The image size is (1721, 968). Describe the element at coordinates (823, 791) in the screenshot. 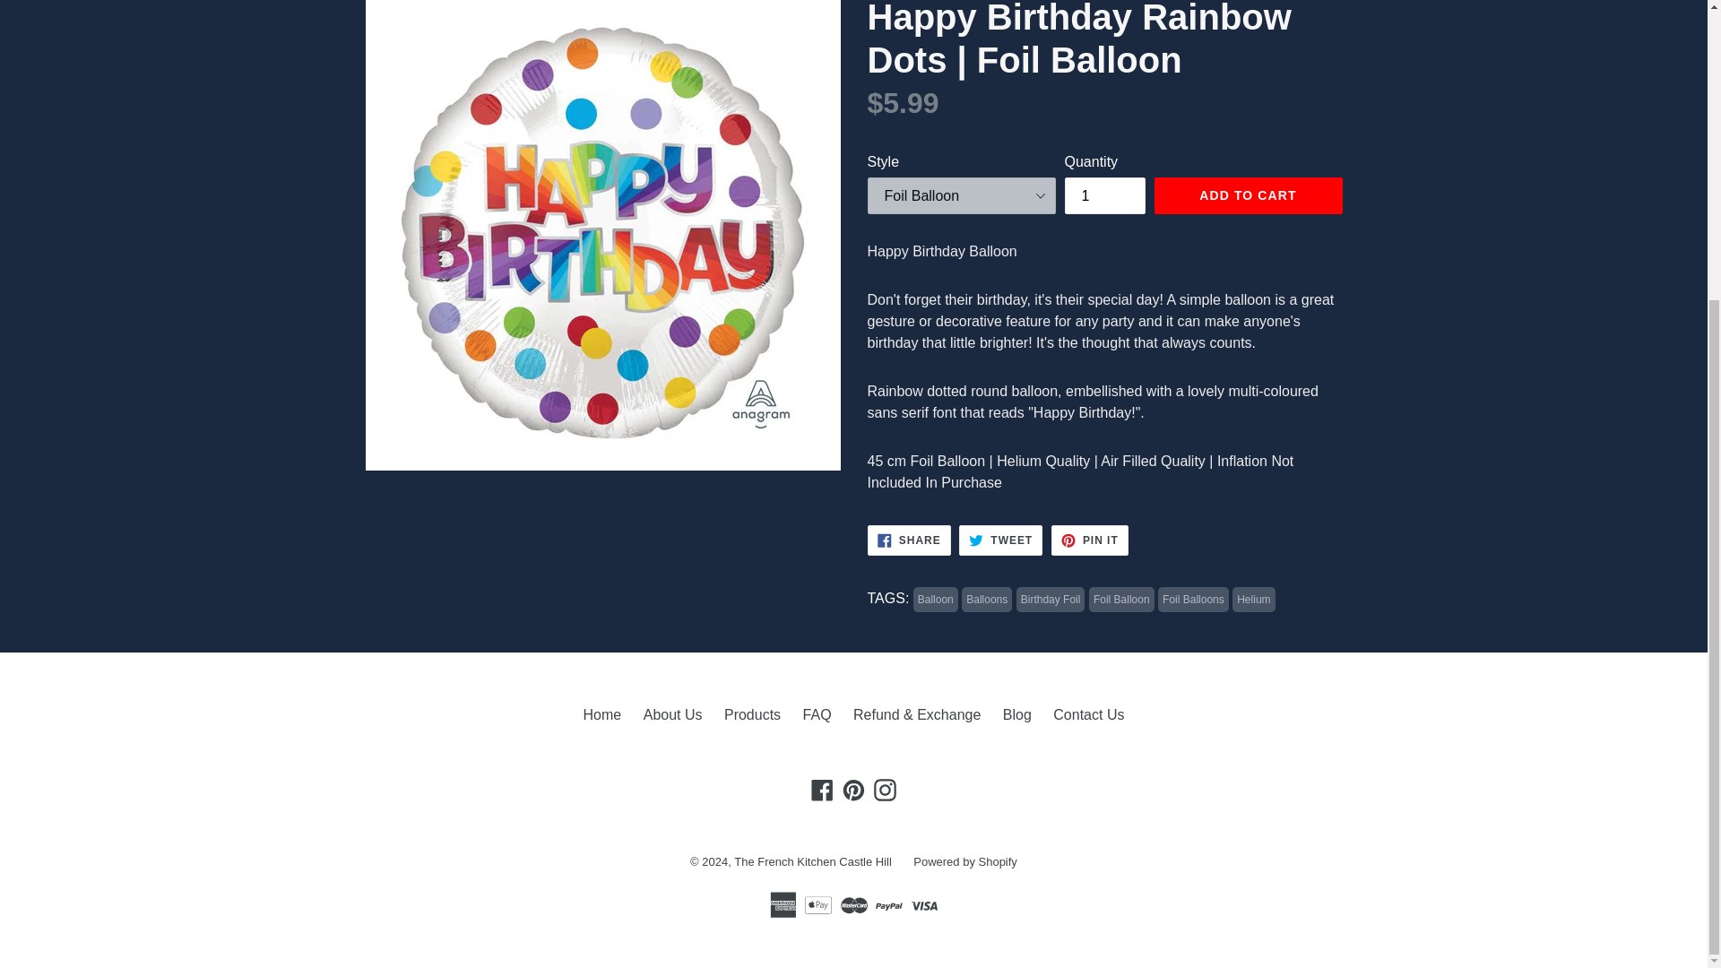

I see `The French Kitchen Castle Hill on Facebook` at that location.